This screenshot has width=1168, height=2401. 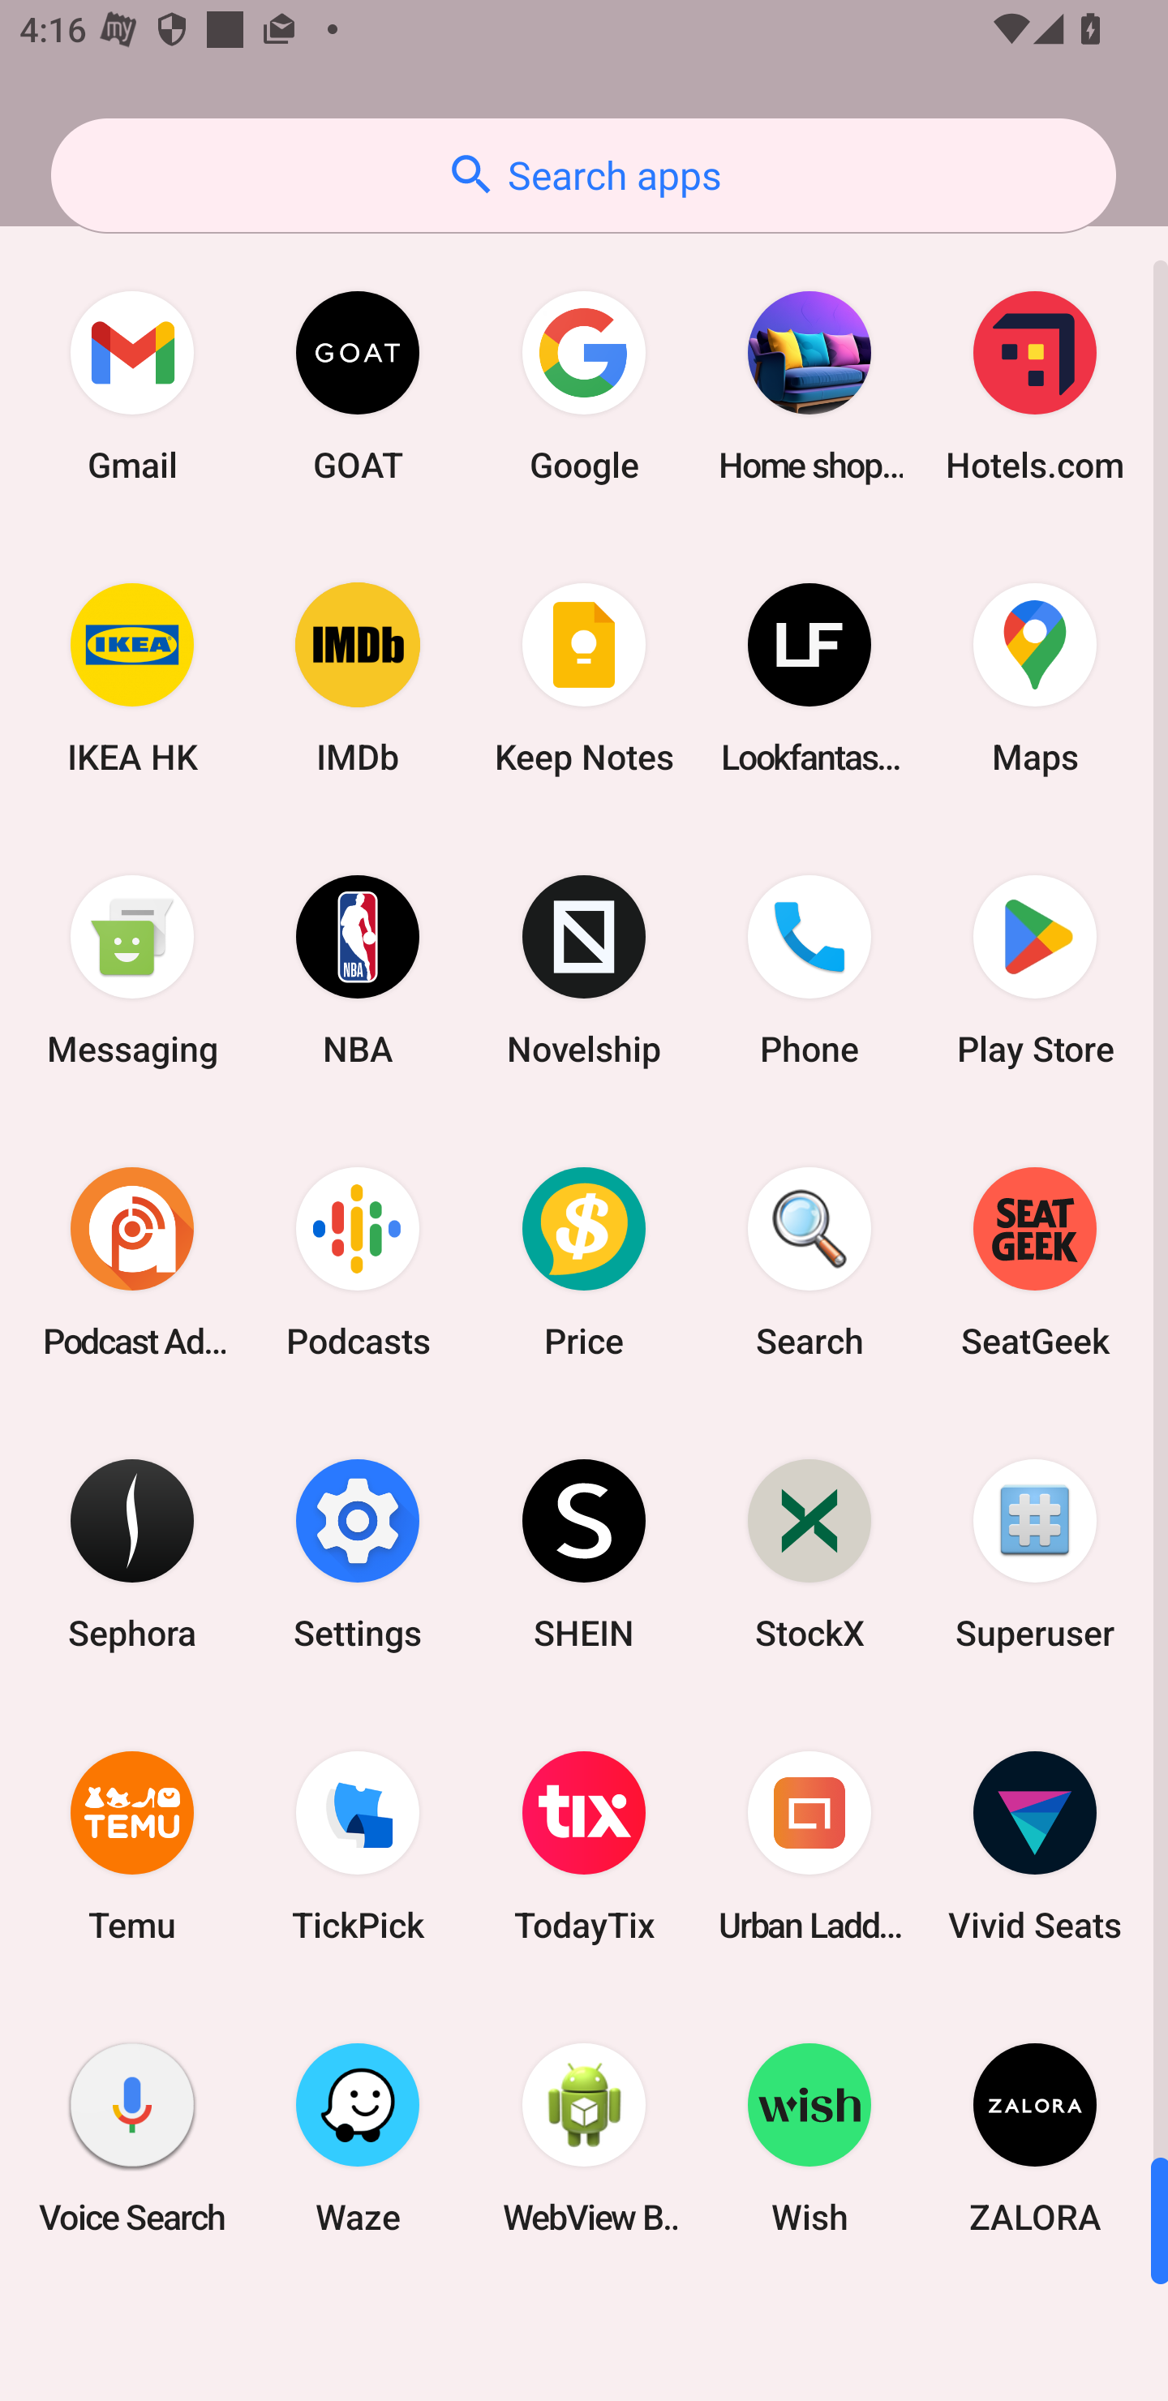 I want to click on Vivid Seats, so click(x=1035, y=1846).